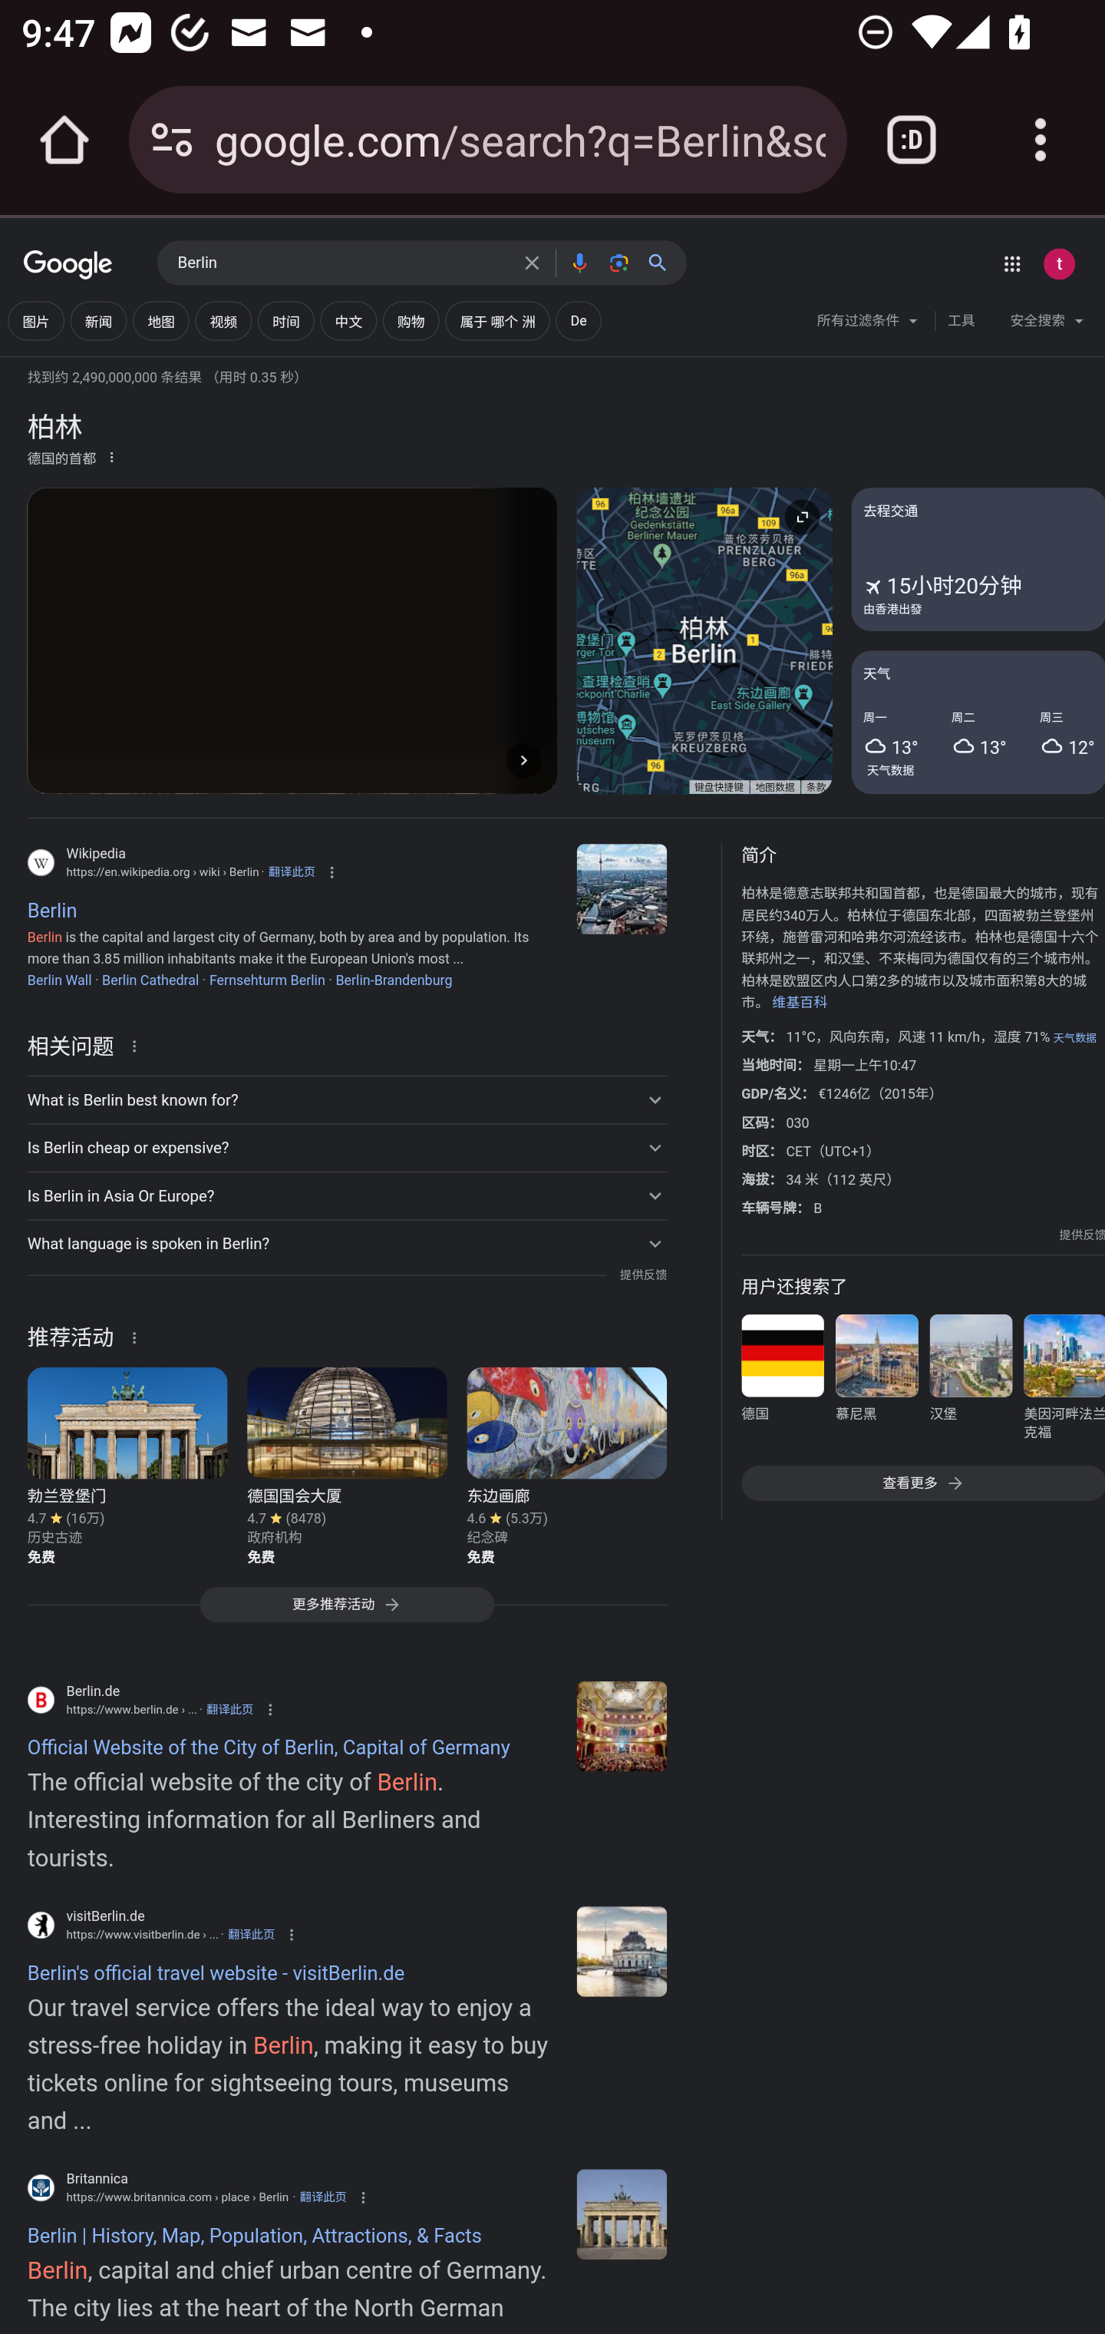 Image resolution: width=1105 pixels, height=2334 pixels. What do you see at coordinates (229, 1709) in the screenshot?
I see `翻译此页` at bounding box center [229, 1709].